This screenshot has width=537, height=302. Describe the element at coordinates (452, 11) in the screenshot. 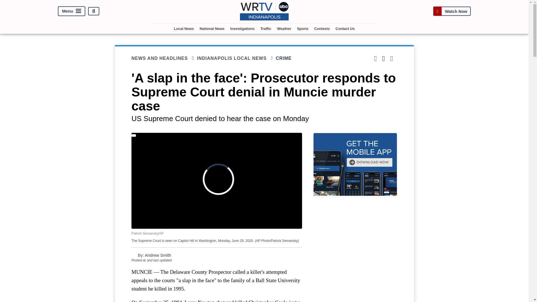

I see `Watch Now` at that location.